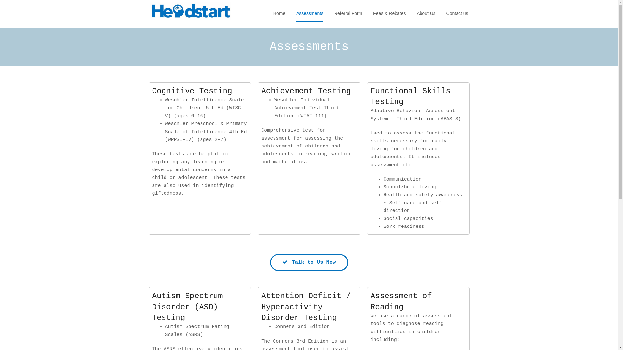  What do you see at coordinates (348, 14) in the screenshot?
I see `Referral Form` at bounding box center [348, 14].